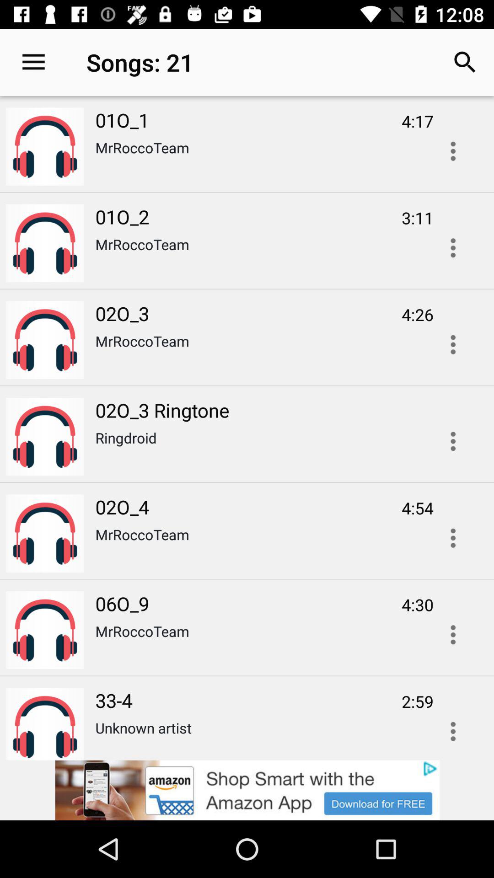 This screenshot has height=878, width=494. I want to click on overflow action button, so click(453, 345).